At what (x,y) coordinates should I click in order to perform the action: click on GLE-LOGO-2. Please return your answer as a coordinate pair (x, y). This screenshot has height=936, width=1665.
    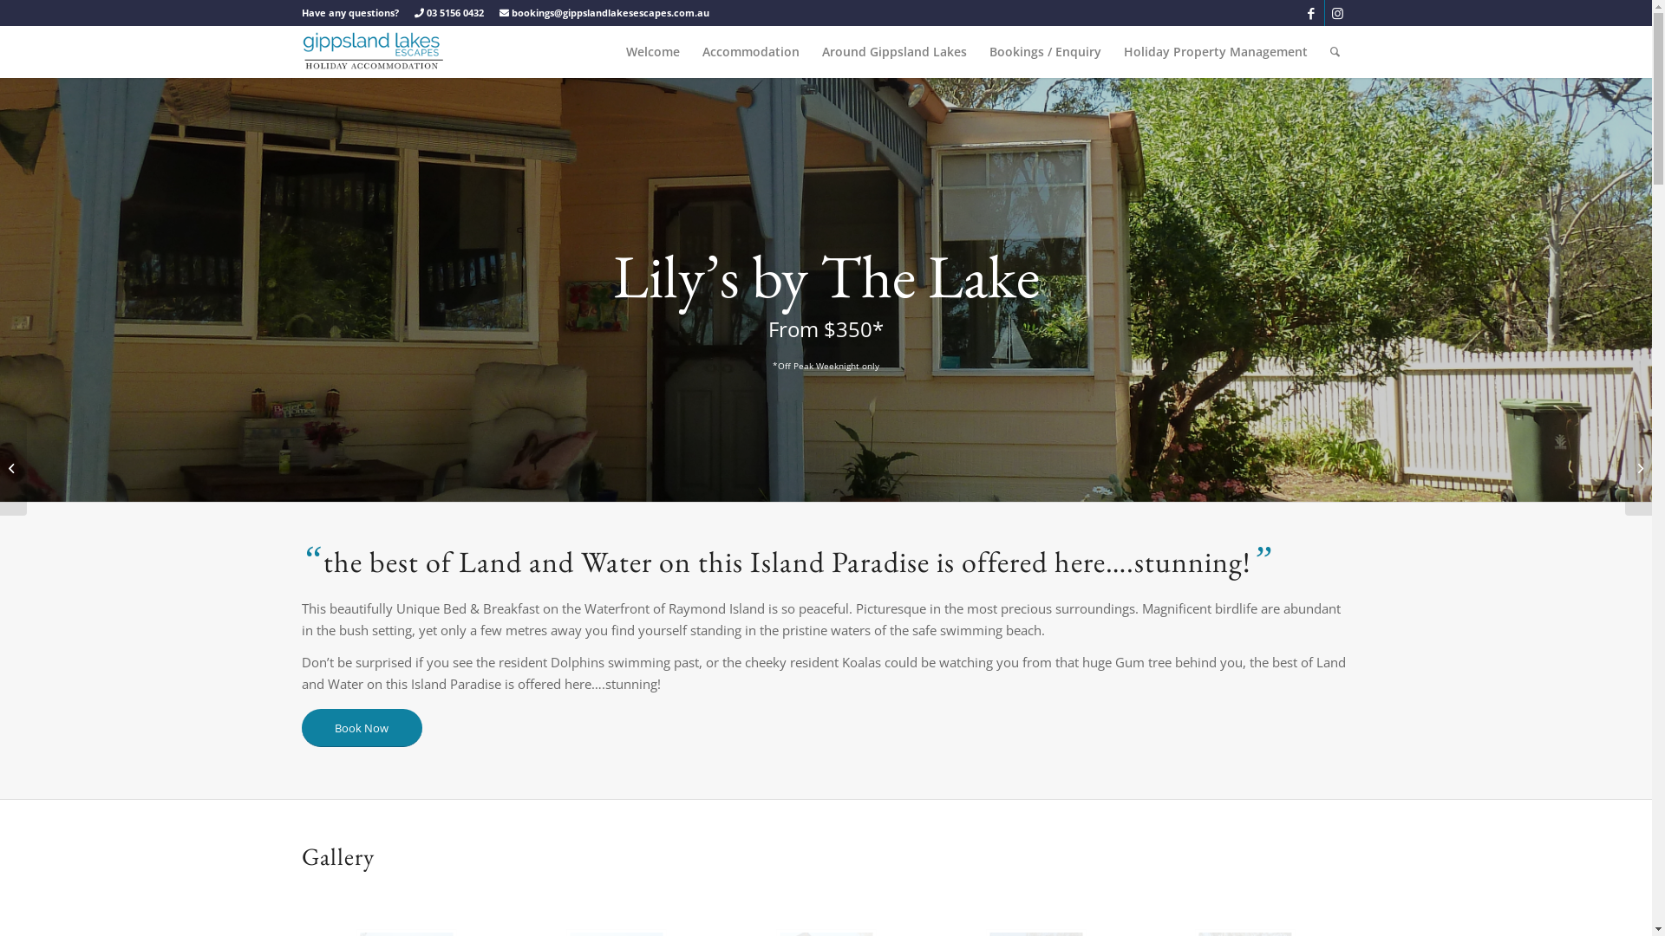
    Looking at the image, I should click on (373, 52).